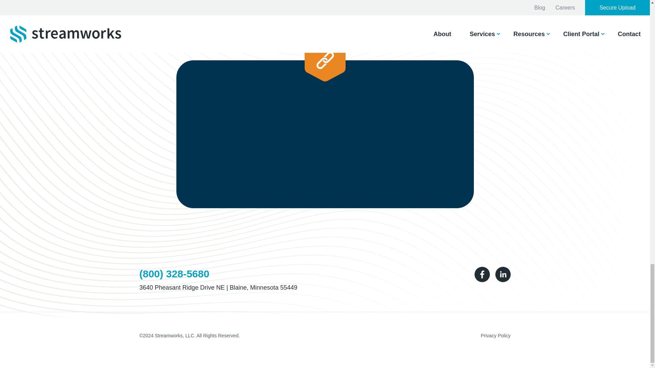 This screenshot has height=368, width=655. Describe the element at coordinates (503, 275) in the screenshot. I see `Linkedin` at that location.